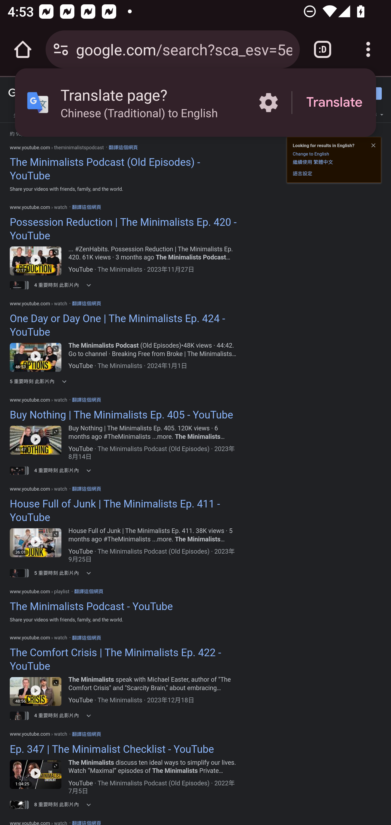  Describe the element at coordinates (89, 591) in the screenshot. I see `翻譯這個網頁` at that location.